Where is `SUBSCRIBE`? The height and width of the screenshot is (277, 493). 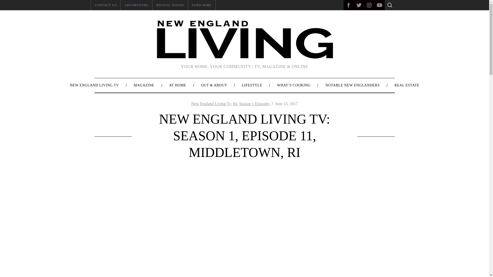
SUBSCRIBE is located at coordinates (202, 5).